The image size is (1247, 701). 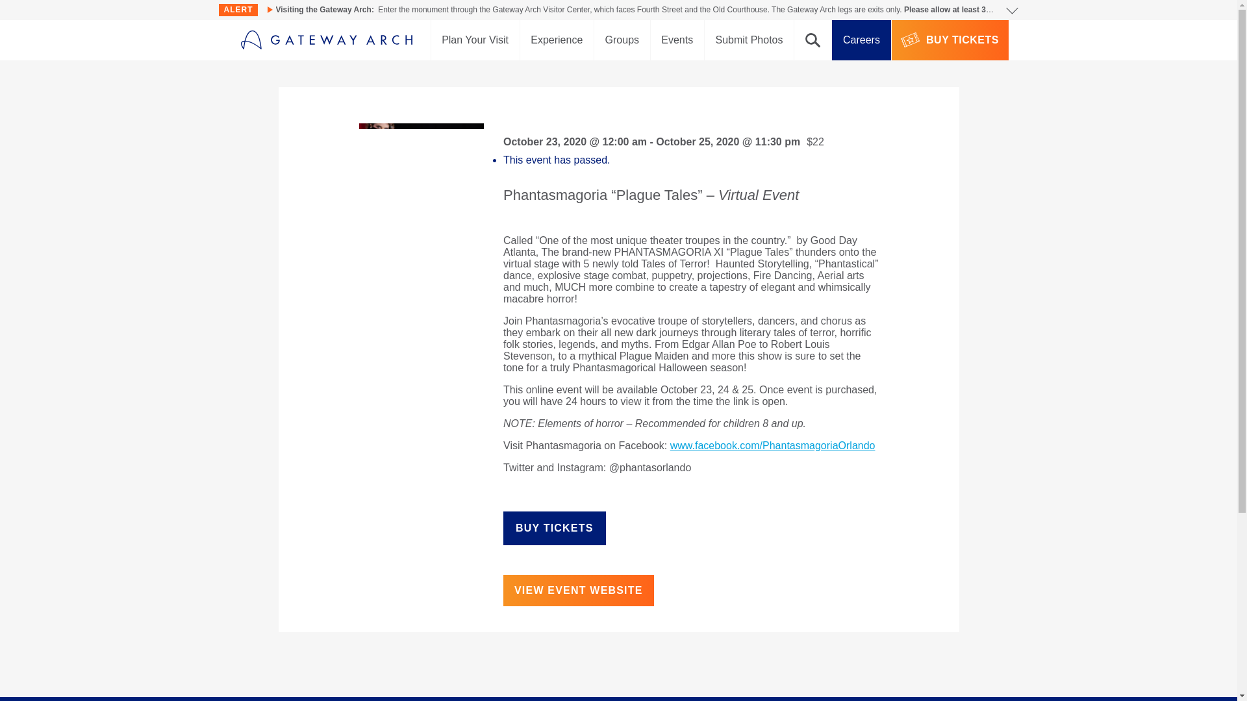 I want to click on BUY TICKETS, so click(x=555, y=528).